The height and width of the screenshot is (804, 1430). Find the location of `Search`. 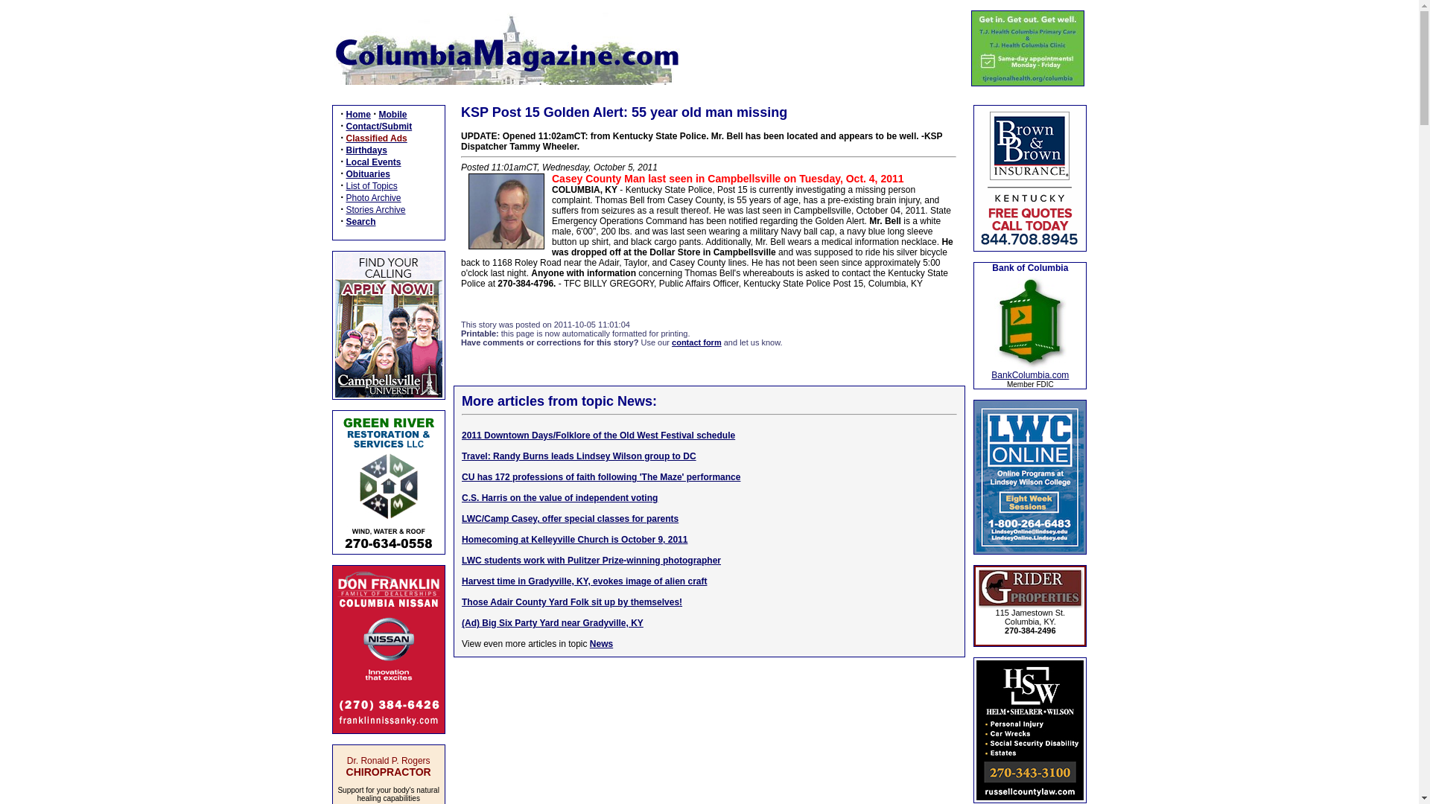

Search is located at coordinates (360, 221).